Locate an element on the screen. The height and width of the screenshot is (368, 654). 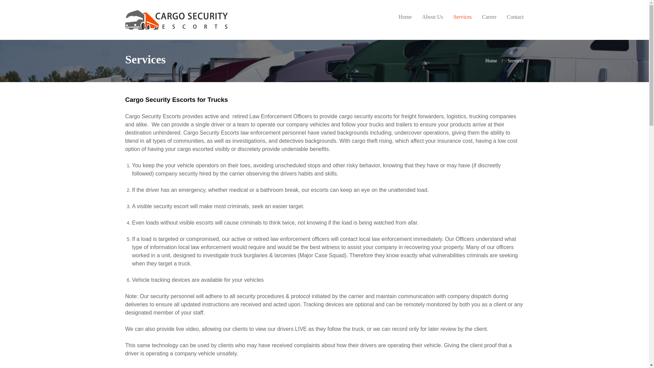
Home is located at coordinates (405, 17).